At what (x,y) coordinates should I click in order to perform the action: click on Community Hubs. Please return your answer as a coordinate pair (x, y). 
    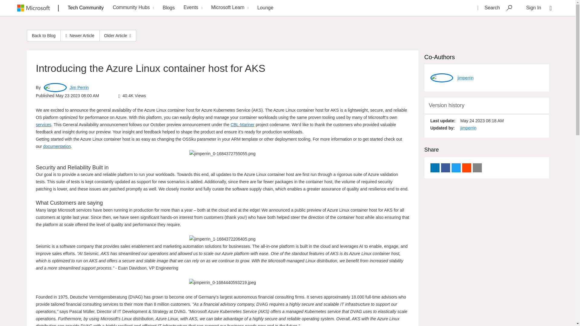
    Looking at the image, I should click on (132, 8).